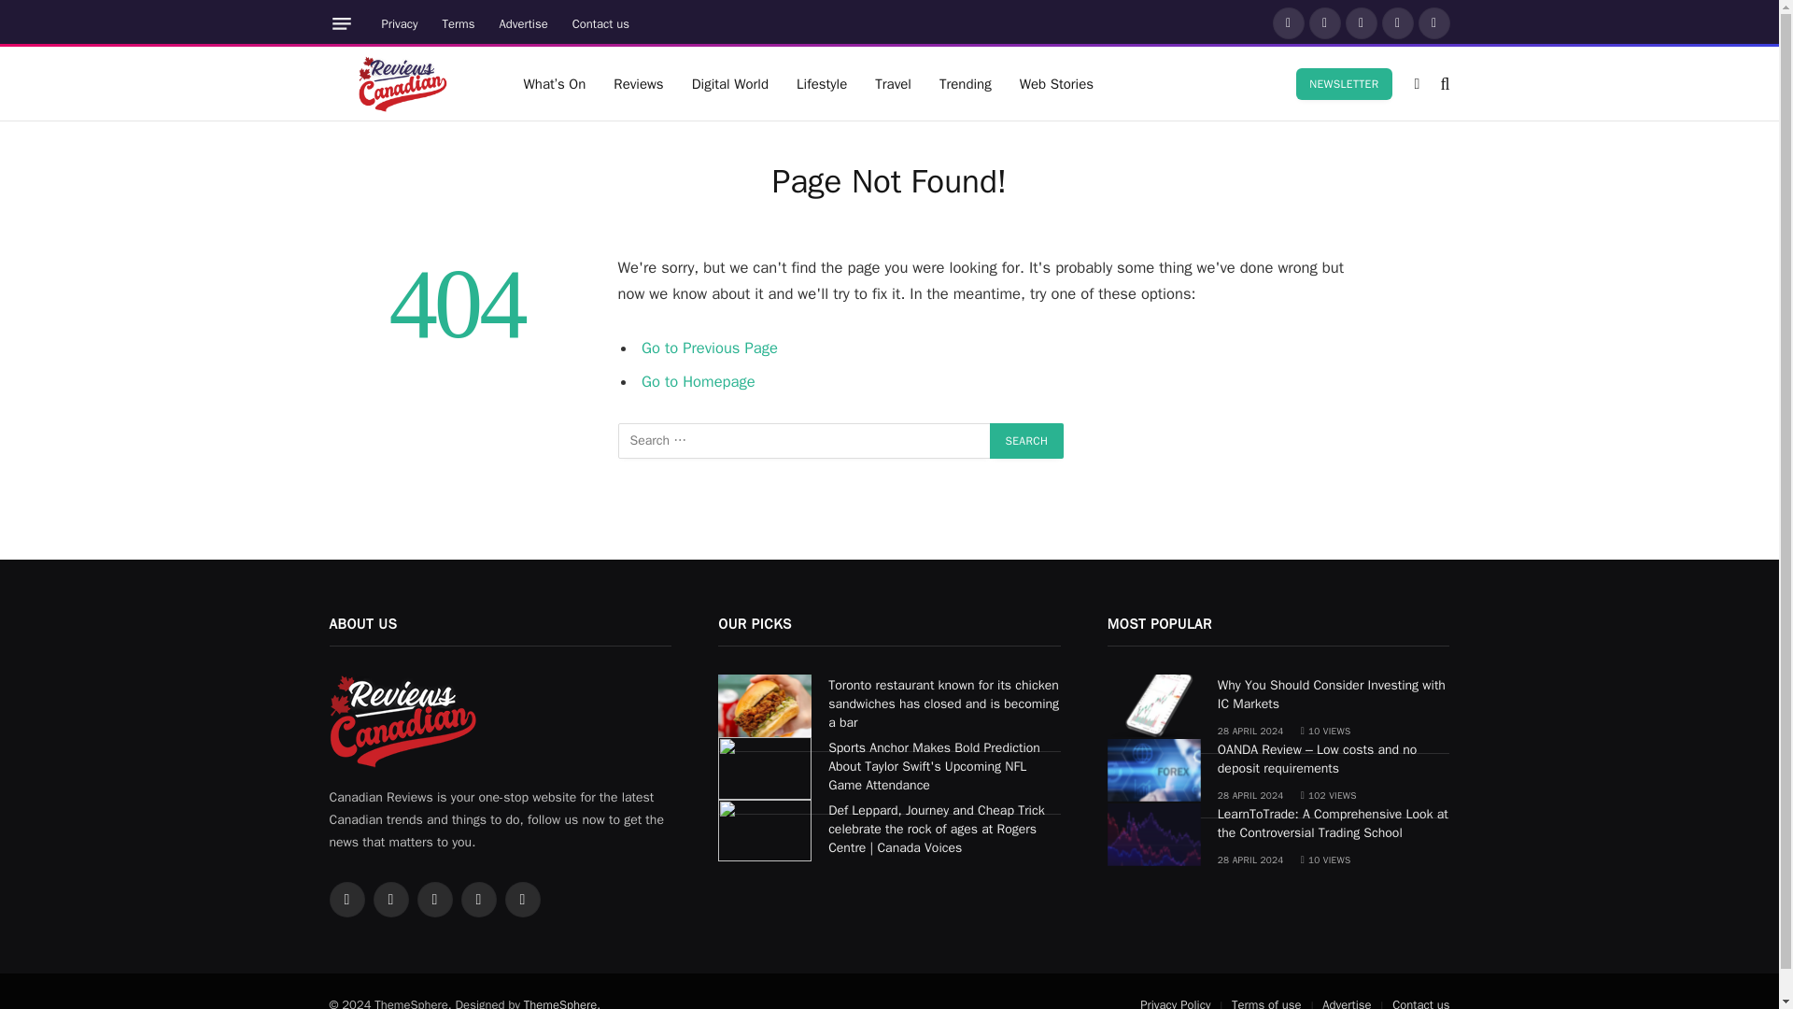 The height and width of the screenshot is (1009, 1793). What do you see at coordinates (1418, 84) in the screenshot?
I see `Switch to Dark Design - easier on eyes.` at bounding box center [1418, 84].